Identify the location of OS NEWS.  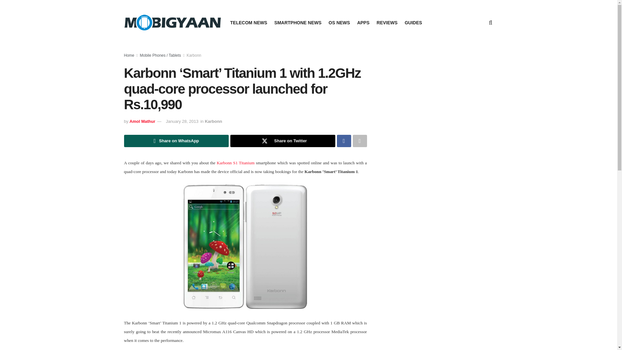
(339, 23).